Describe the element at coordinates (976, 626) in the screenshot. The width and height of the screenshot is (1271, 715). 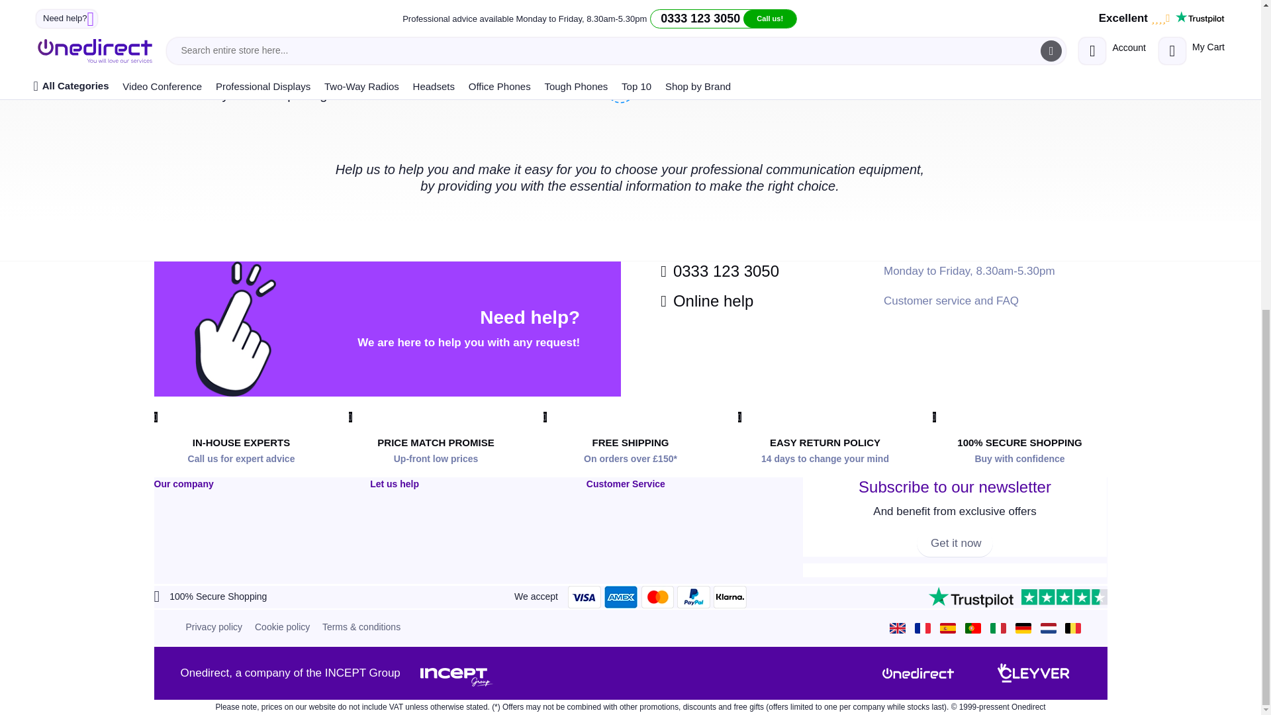
I see `onedirect pt` at that location.